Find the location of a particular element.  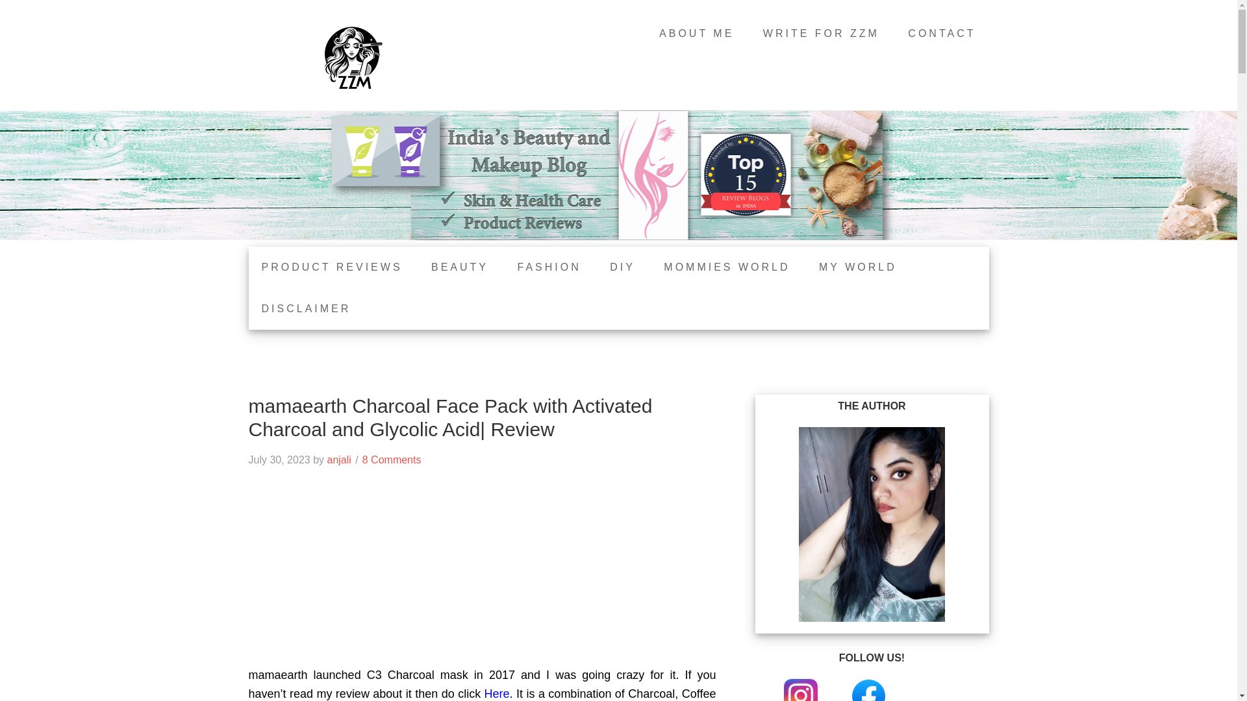

BEAUTY is located at coordinates (459, 267).